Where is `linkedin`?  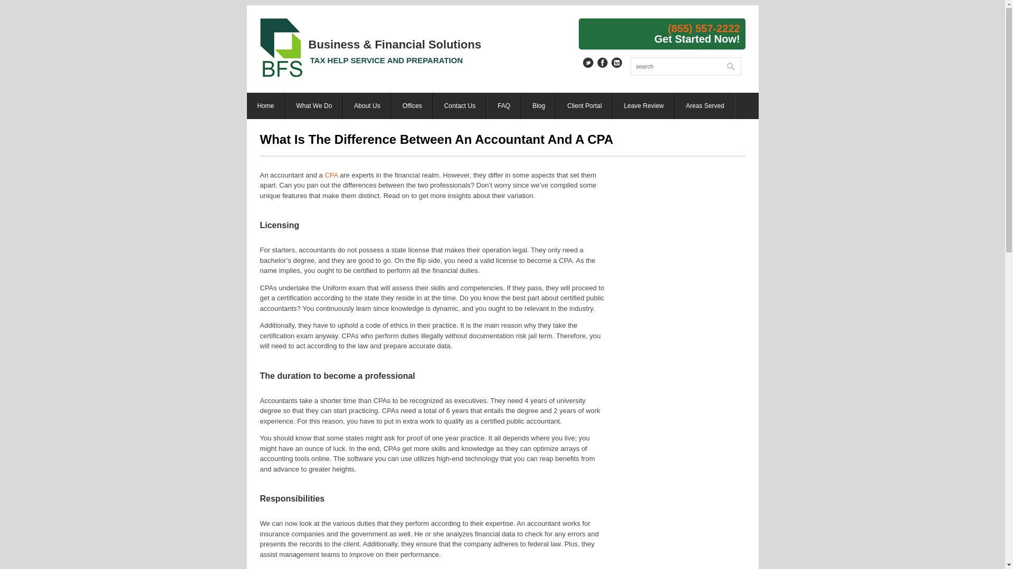 linkedin is located at coordinates (616, 62).